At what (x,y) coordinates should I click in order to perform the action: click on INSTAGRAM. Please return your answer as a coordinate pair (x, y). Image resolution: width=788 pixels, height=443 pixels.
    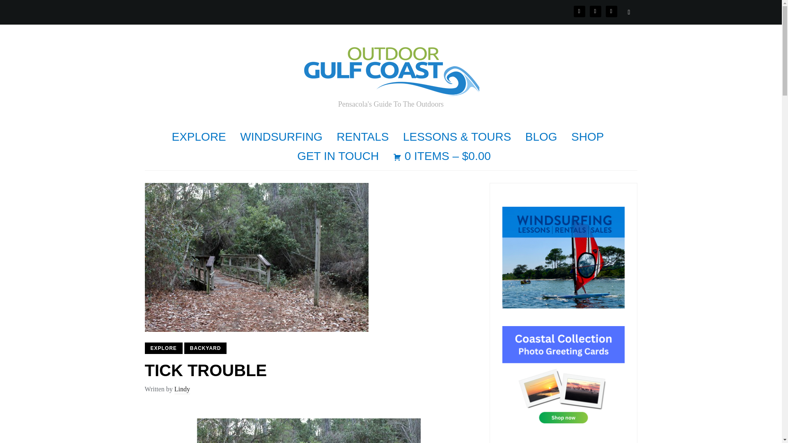
    Looking at the image, I should click on (595, 11).